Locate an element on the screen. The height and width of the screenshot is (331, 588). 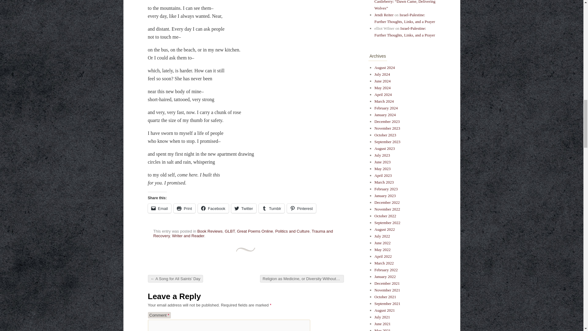
Click to share on Pinterest is located at coordinates (301, 208).